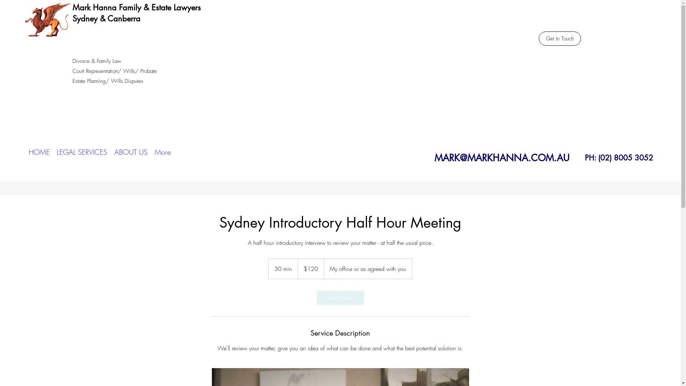  What do you see at coordinates (106, 19) in the screenshot?
I see `Sydney & Canberra` at bounding box center [106, 19].